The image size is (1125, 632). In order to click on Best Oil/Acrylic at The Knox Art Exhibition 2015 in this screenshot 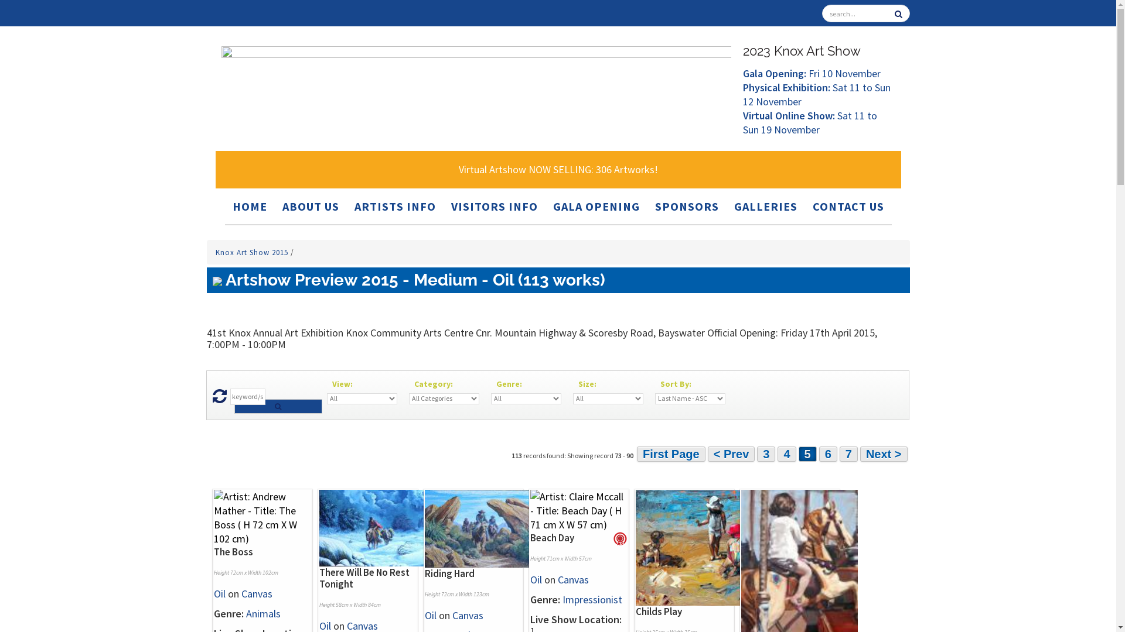, I will do `click(620, 540)`.